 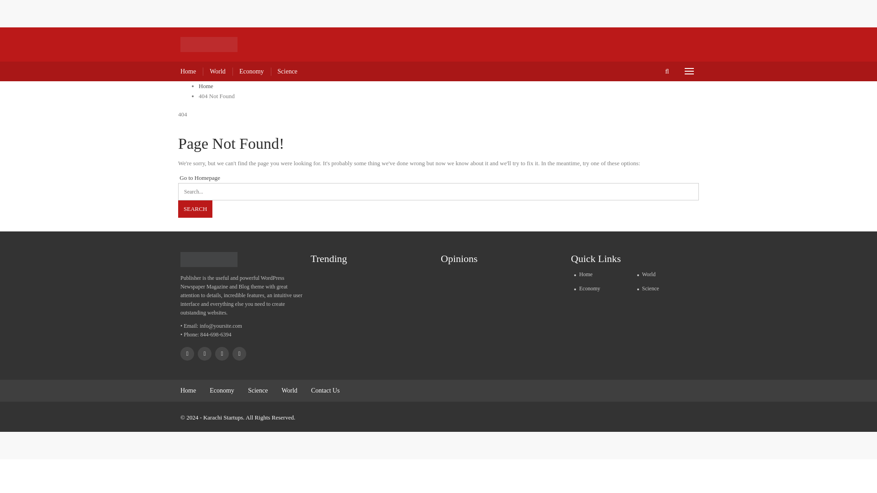 What do you see at coordinates (217, 71) in the screenshot?
I see `World` at bounding box center [217, 71].